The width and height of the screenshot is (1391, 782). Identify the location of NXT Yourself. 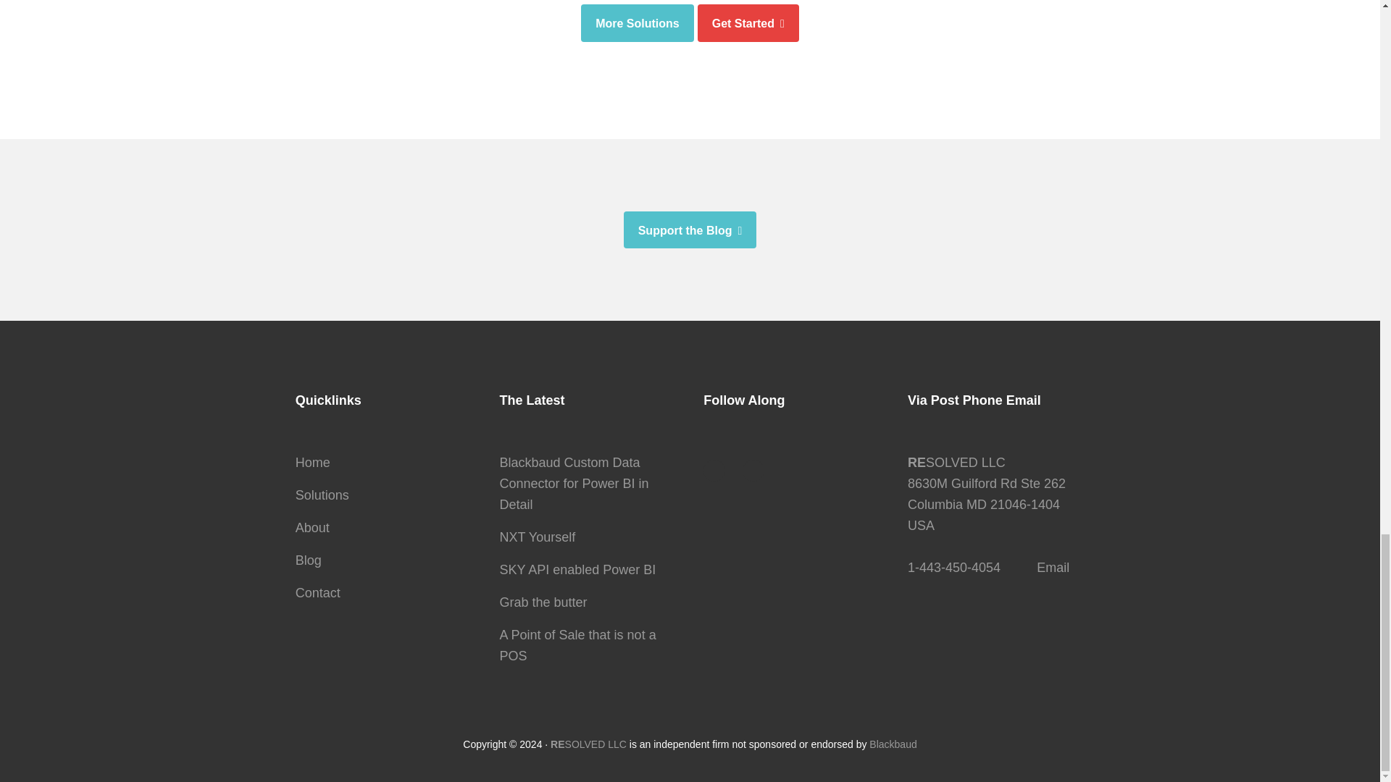
(538, 537).